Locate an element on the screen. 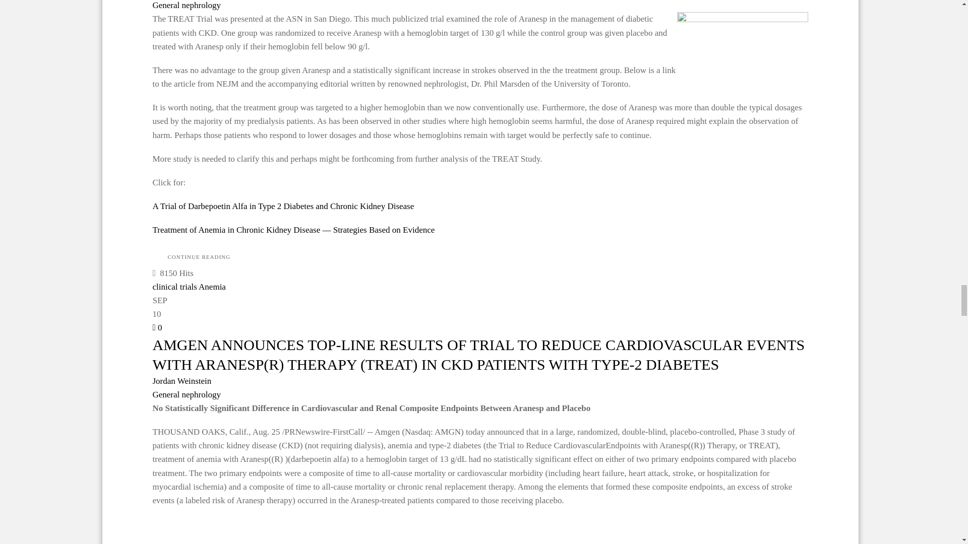 The height and width of the screenshot is (544, 968). TREAT Editorial is located at coordinates (293, 230).